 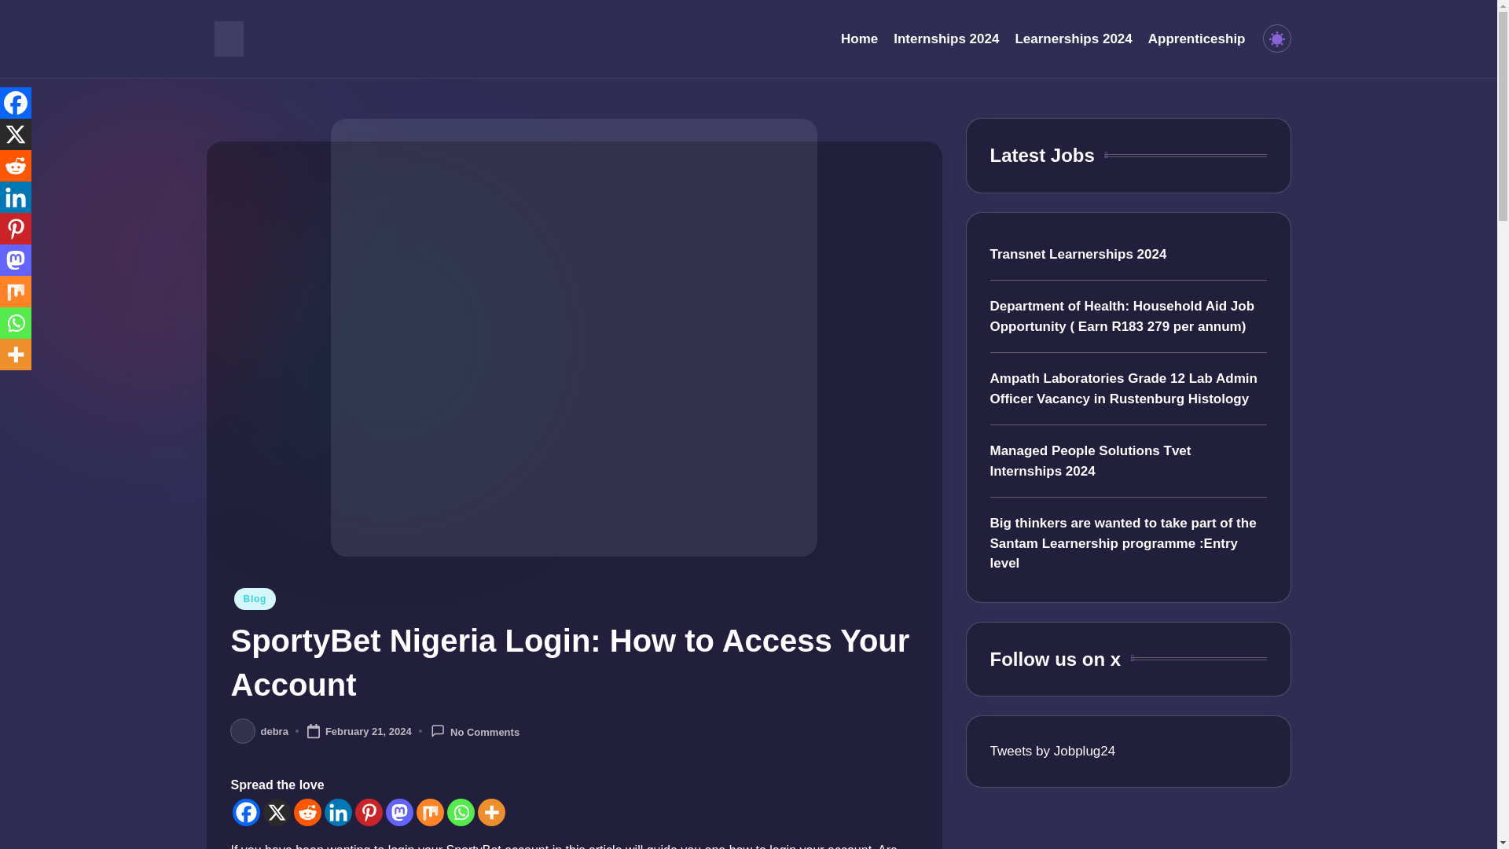 What do you see at coordinates (1197, 39) in the screenshot?
I see `Apprenticeship` at bounding box center [1197, 39].